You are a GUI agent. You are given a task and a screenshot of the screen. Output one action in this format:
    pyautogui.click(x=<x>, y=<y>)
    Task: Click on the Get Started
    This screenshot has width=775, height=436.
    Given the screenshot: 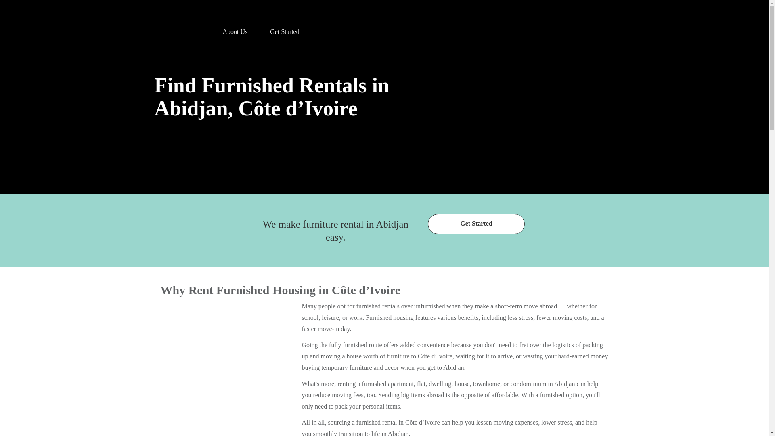 What is the action you would take?
    pyautogui.click(x=285, y=28)
    